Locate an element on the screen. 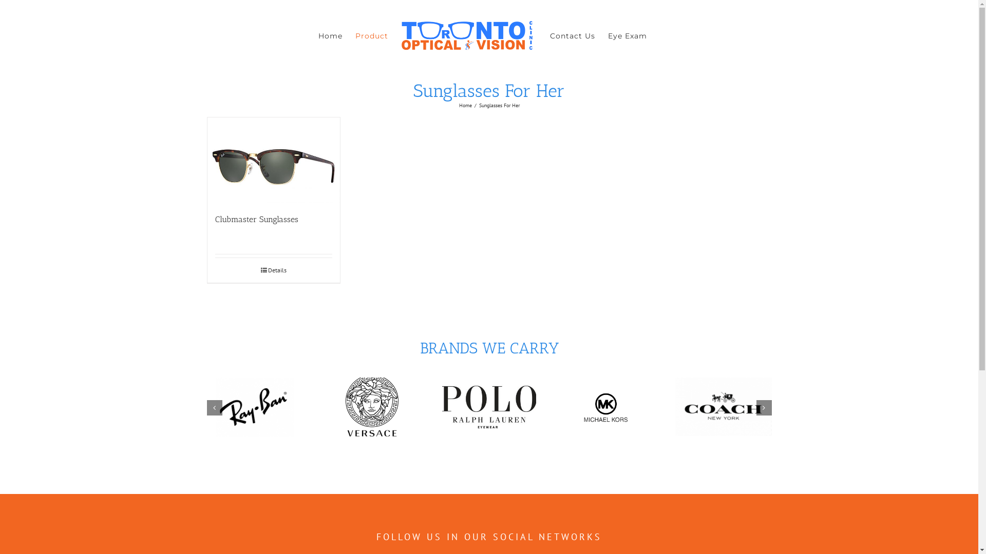 The width and height of the screenshot is (986, 554). Clubmaster Sunglasses is located at coordinates (256, 220).